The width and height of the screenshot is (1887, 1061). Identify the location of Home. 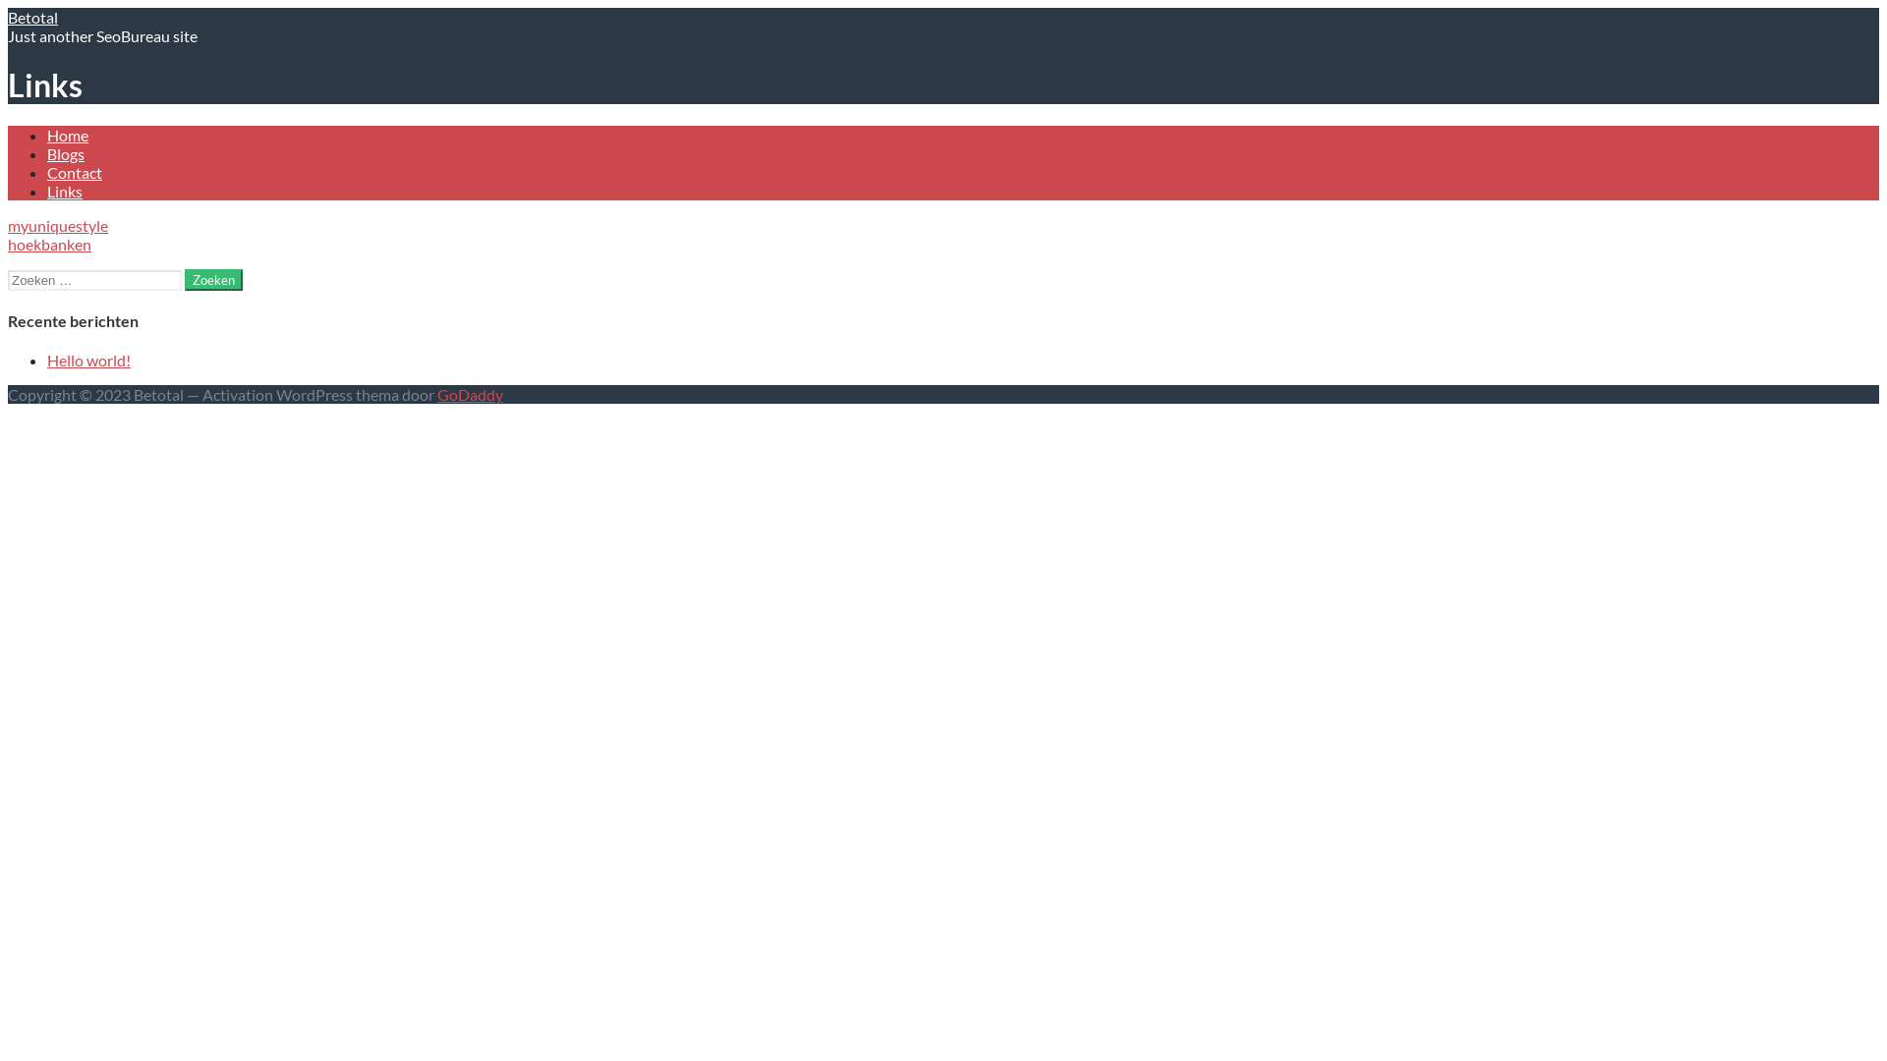
(68, 136).